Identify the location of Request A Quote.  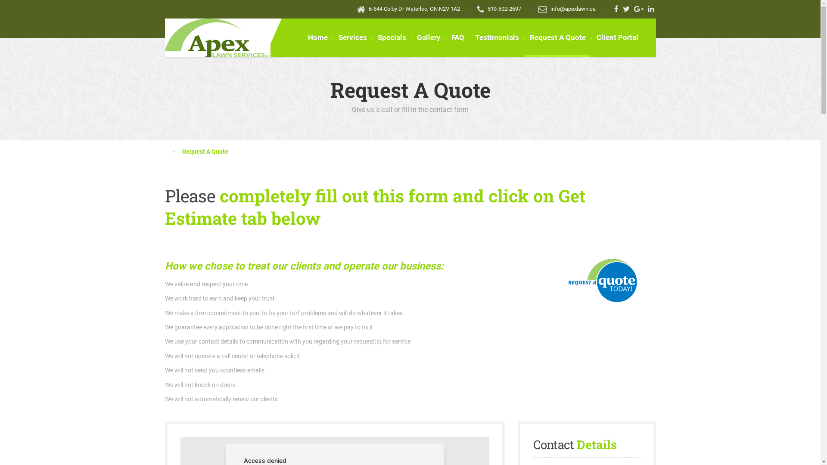
(557, 38).